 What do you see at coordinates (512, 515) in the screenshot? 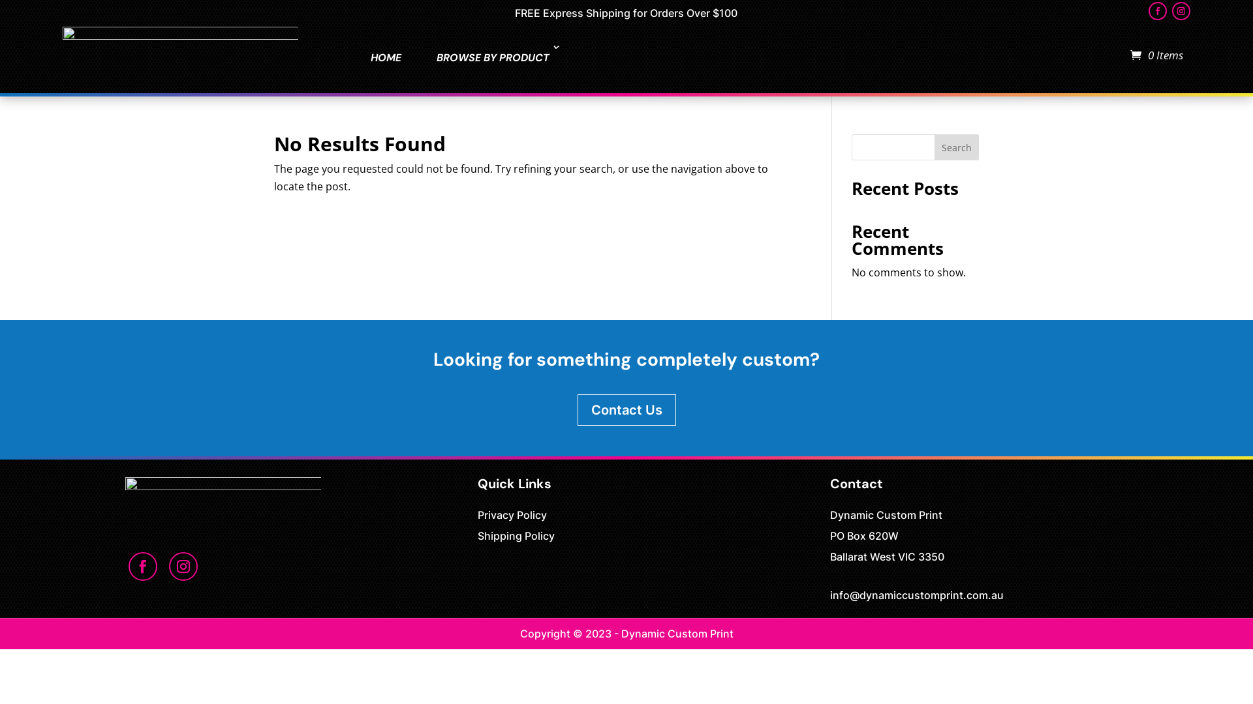
I see `Privacy Policy` at bounding box center [512, 515].